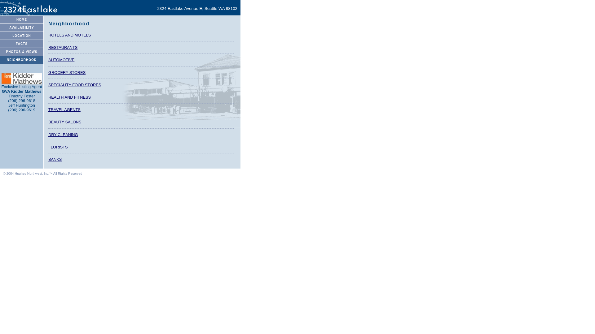 The image size is (595, 334). I want to click on GROCERY STORES, so click(141, 72).